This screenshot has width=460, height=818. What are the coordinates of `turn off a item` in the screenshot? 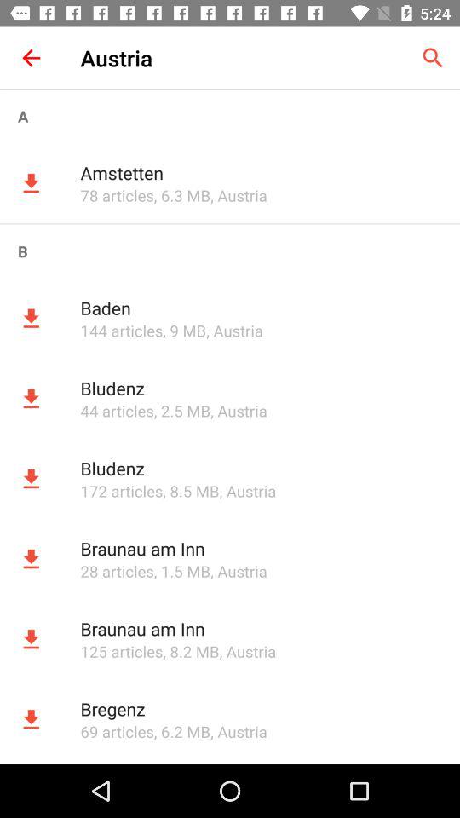 It's located at (230, 116).